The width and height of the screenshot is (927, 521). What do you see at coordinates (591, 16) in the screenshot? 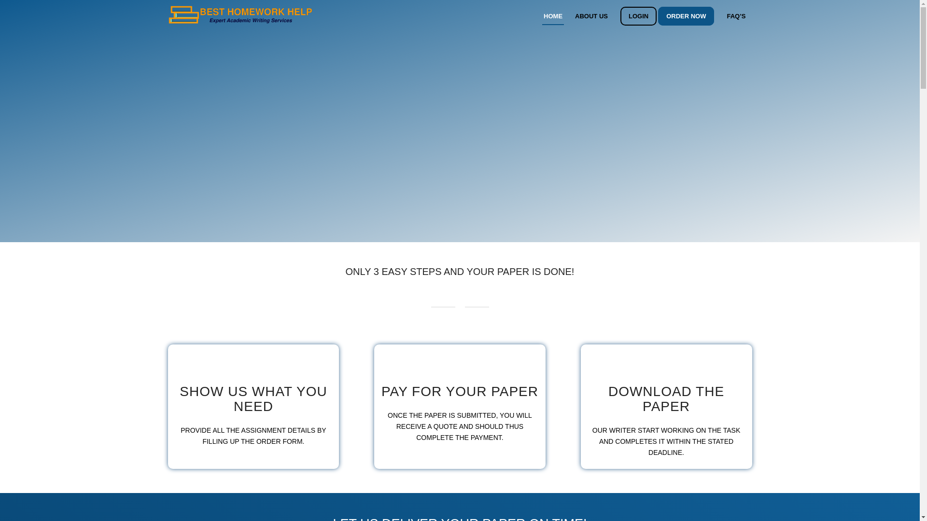
I see `ABOUT US` at bounding box center [591, 16].